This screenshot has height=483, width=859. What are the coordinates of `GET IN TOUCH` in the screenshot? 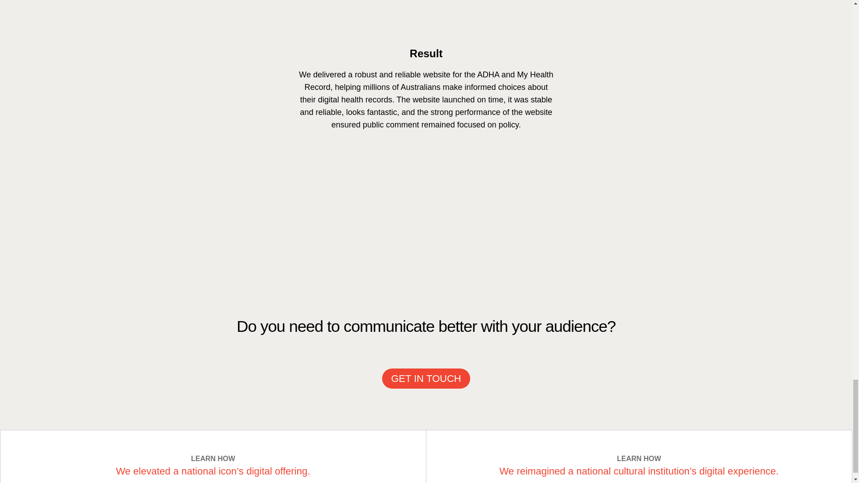 It's located at (426, 378).